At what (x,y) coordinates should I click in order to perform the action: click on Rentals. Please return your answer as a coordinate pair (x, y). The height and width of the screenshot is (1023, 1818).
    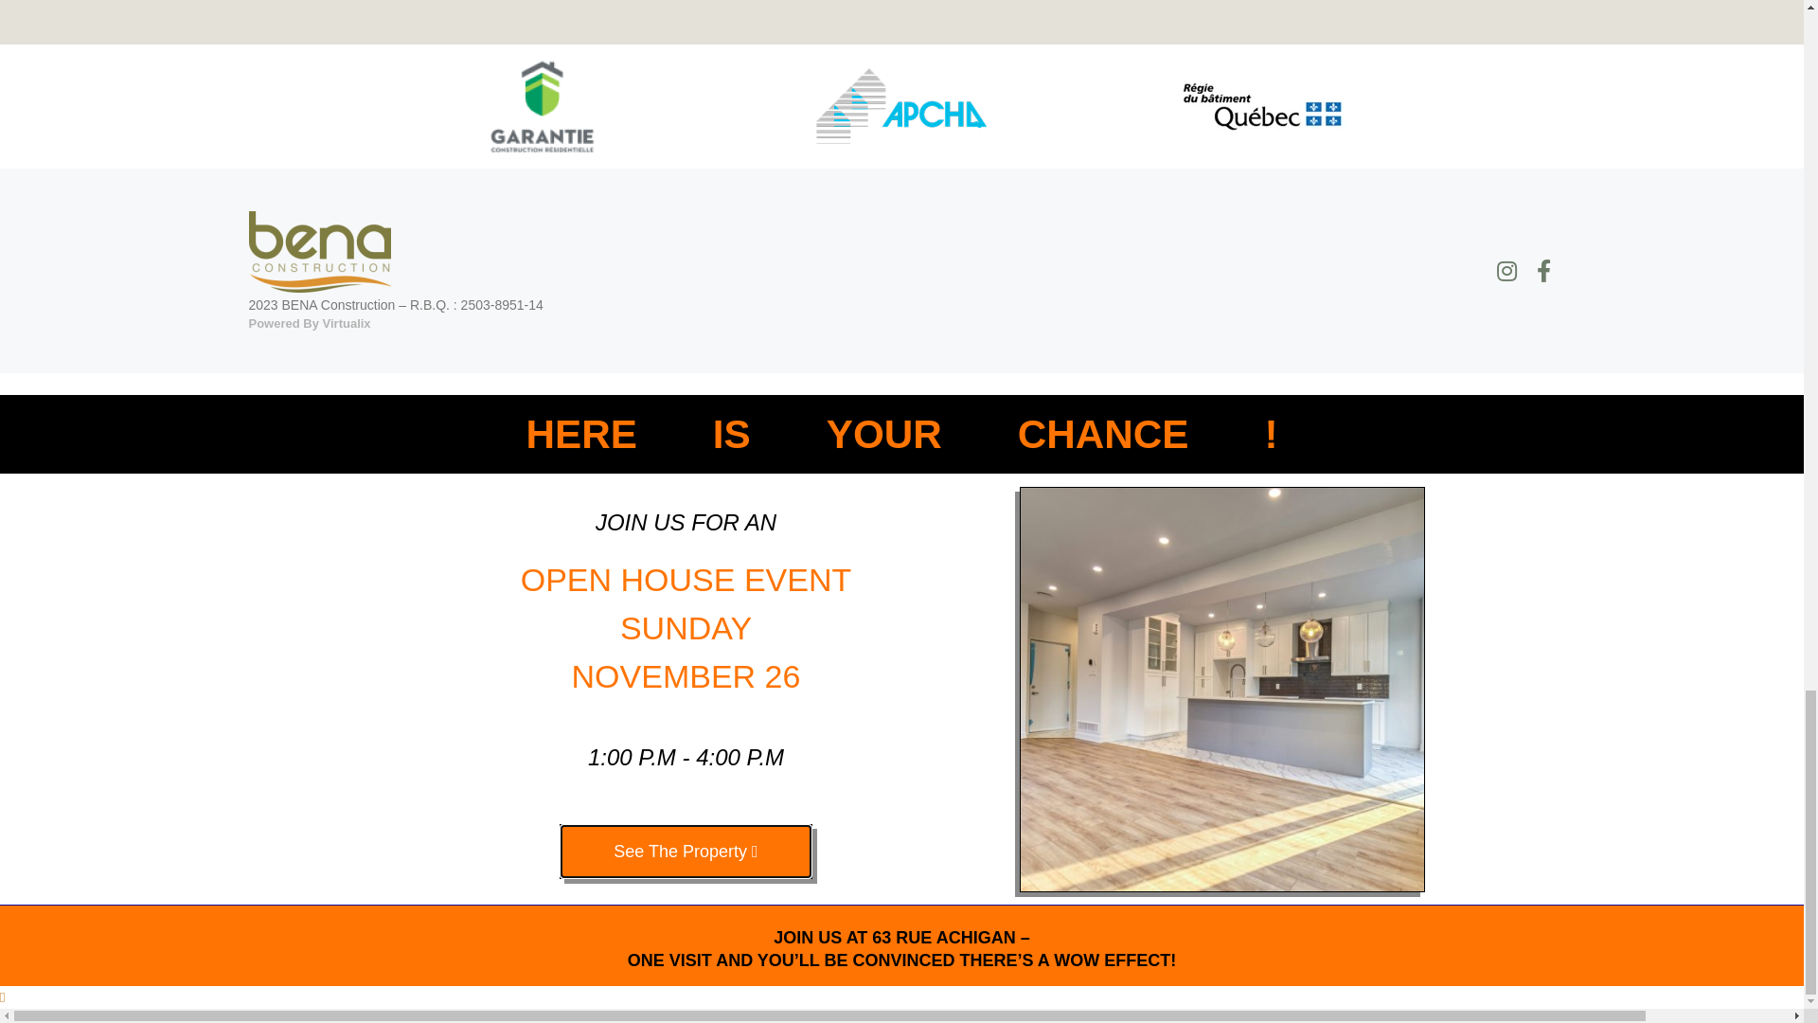
    Looking at the image, I should click on (1486, 109).